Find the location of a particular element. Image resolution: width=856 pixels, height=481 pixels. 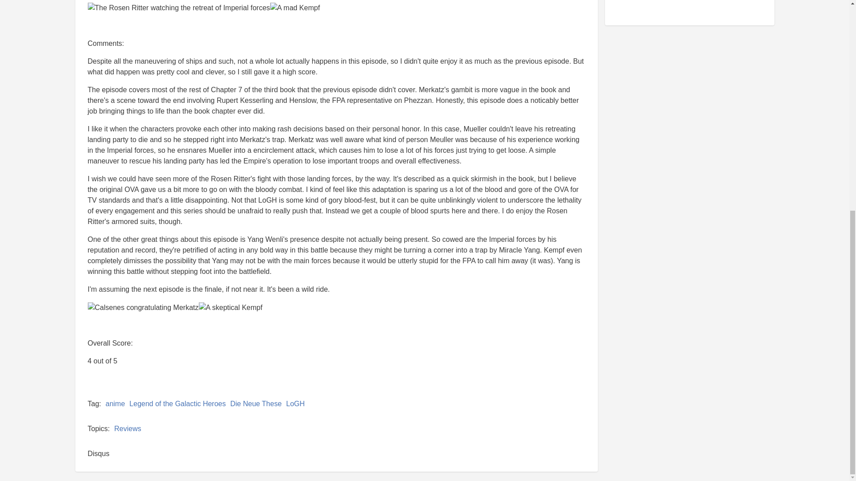

LoGH is located at coordinates (295, 404).